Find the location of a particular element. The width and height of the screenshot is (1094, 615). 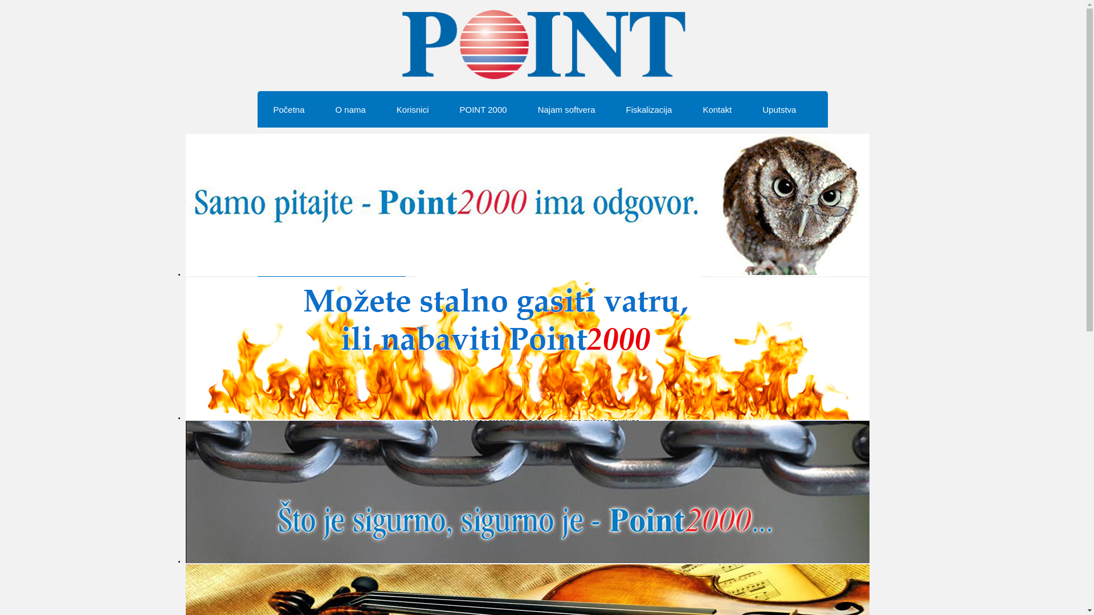

Uputstva is located at coordinates (779, 109).